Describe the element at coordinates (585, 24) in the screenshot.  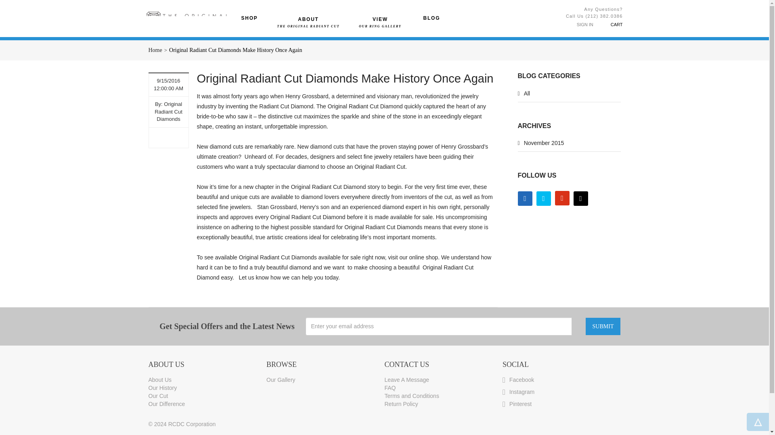
I see `My Account` at that location.